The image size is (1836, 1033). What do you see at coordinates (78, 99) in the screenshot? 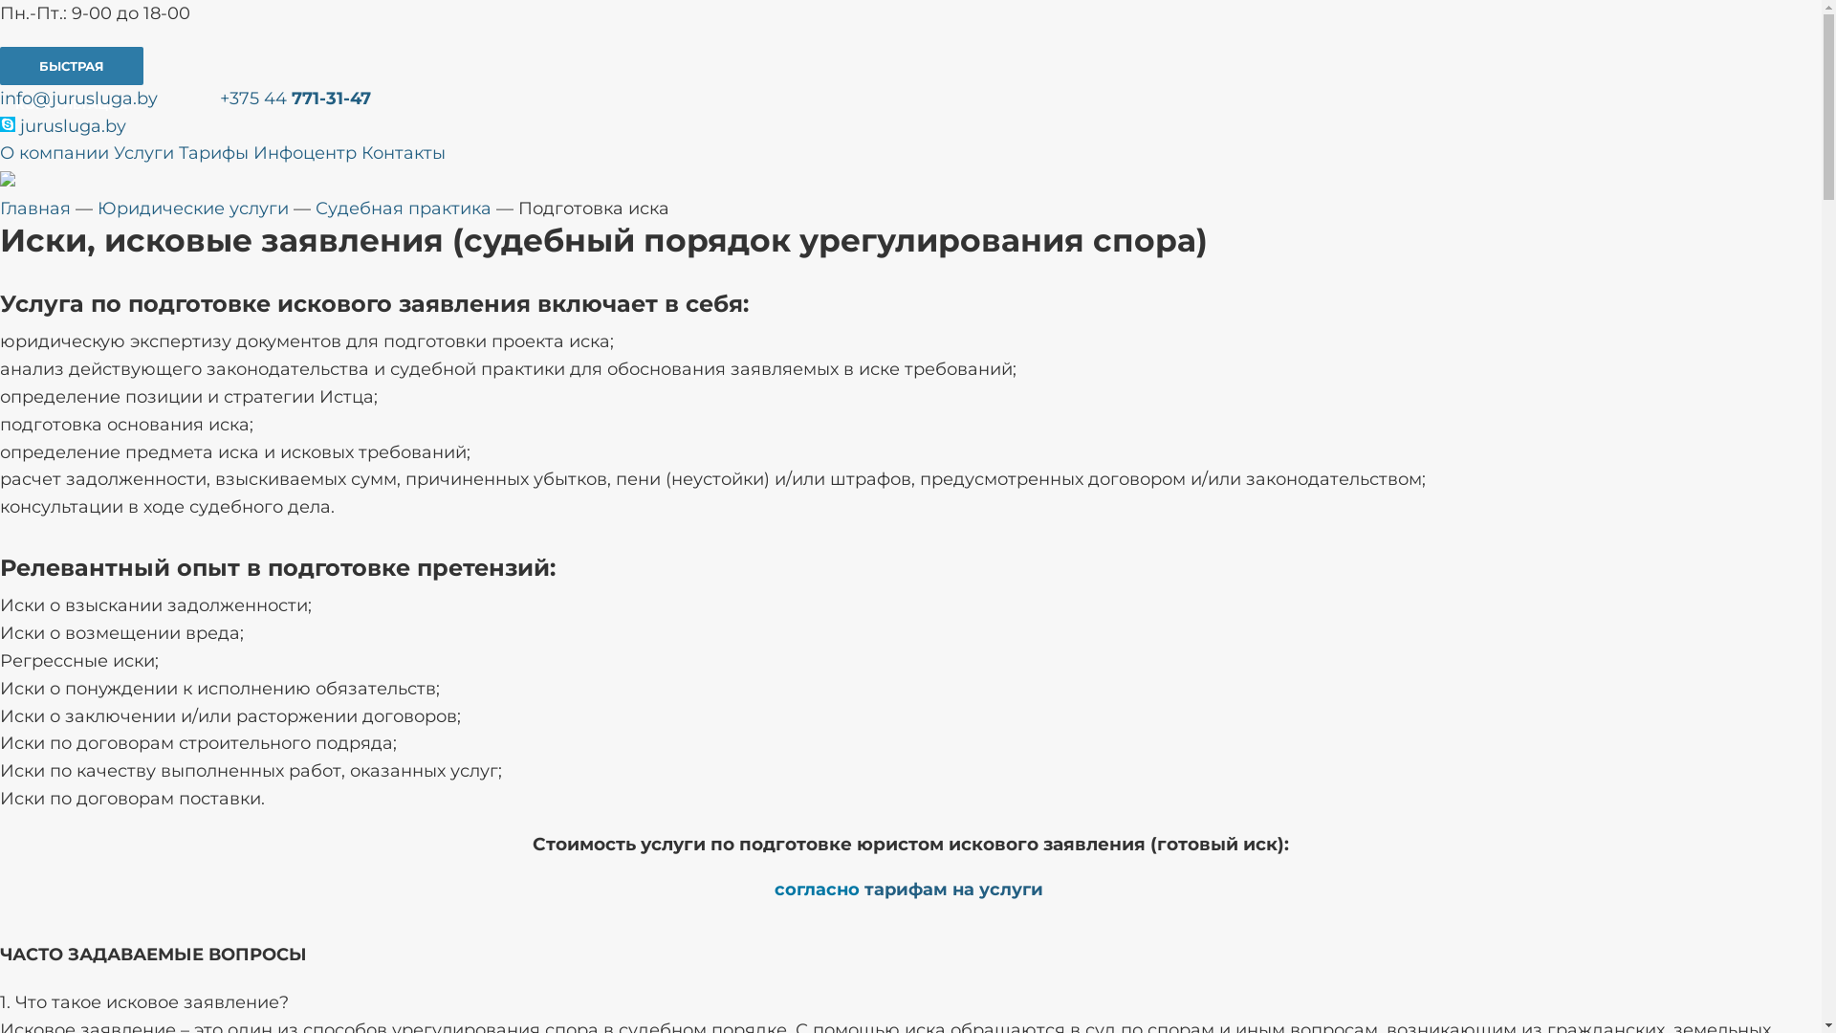
I see `info@jurusluga.by` at bounding box center [78, 99].